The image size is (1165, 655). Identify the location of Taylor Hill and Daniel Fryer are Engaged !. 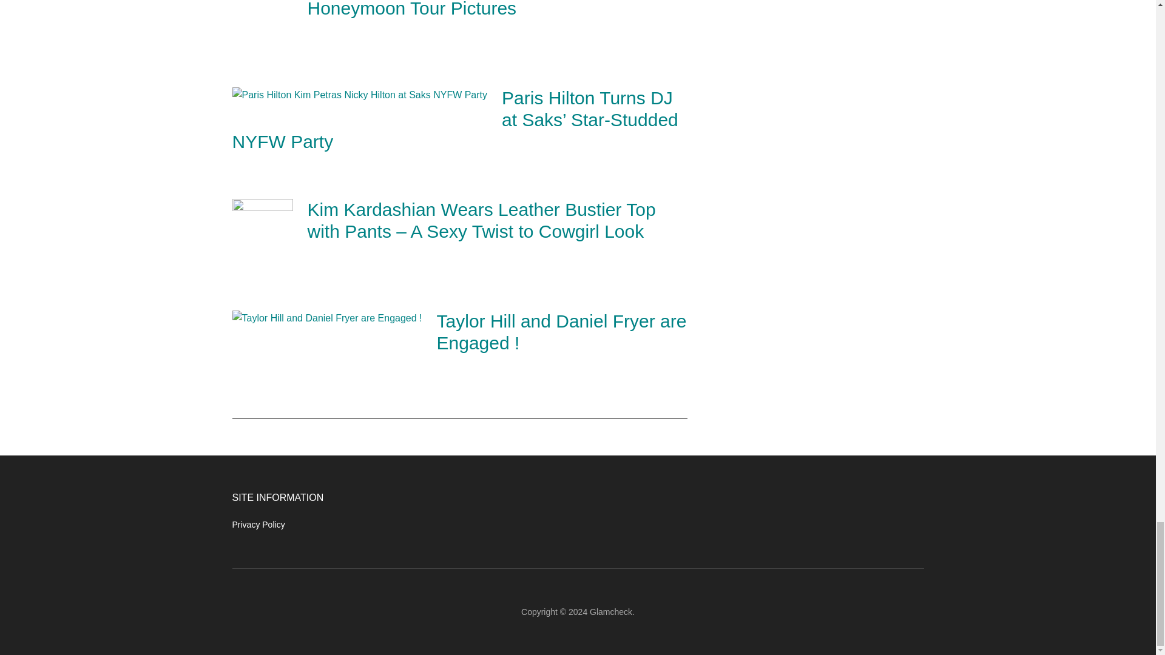
(562, 332).